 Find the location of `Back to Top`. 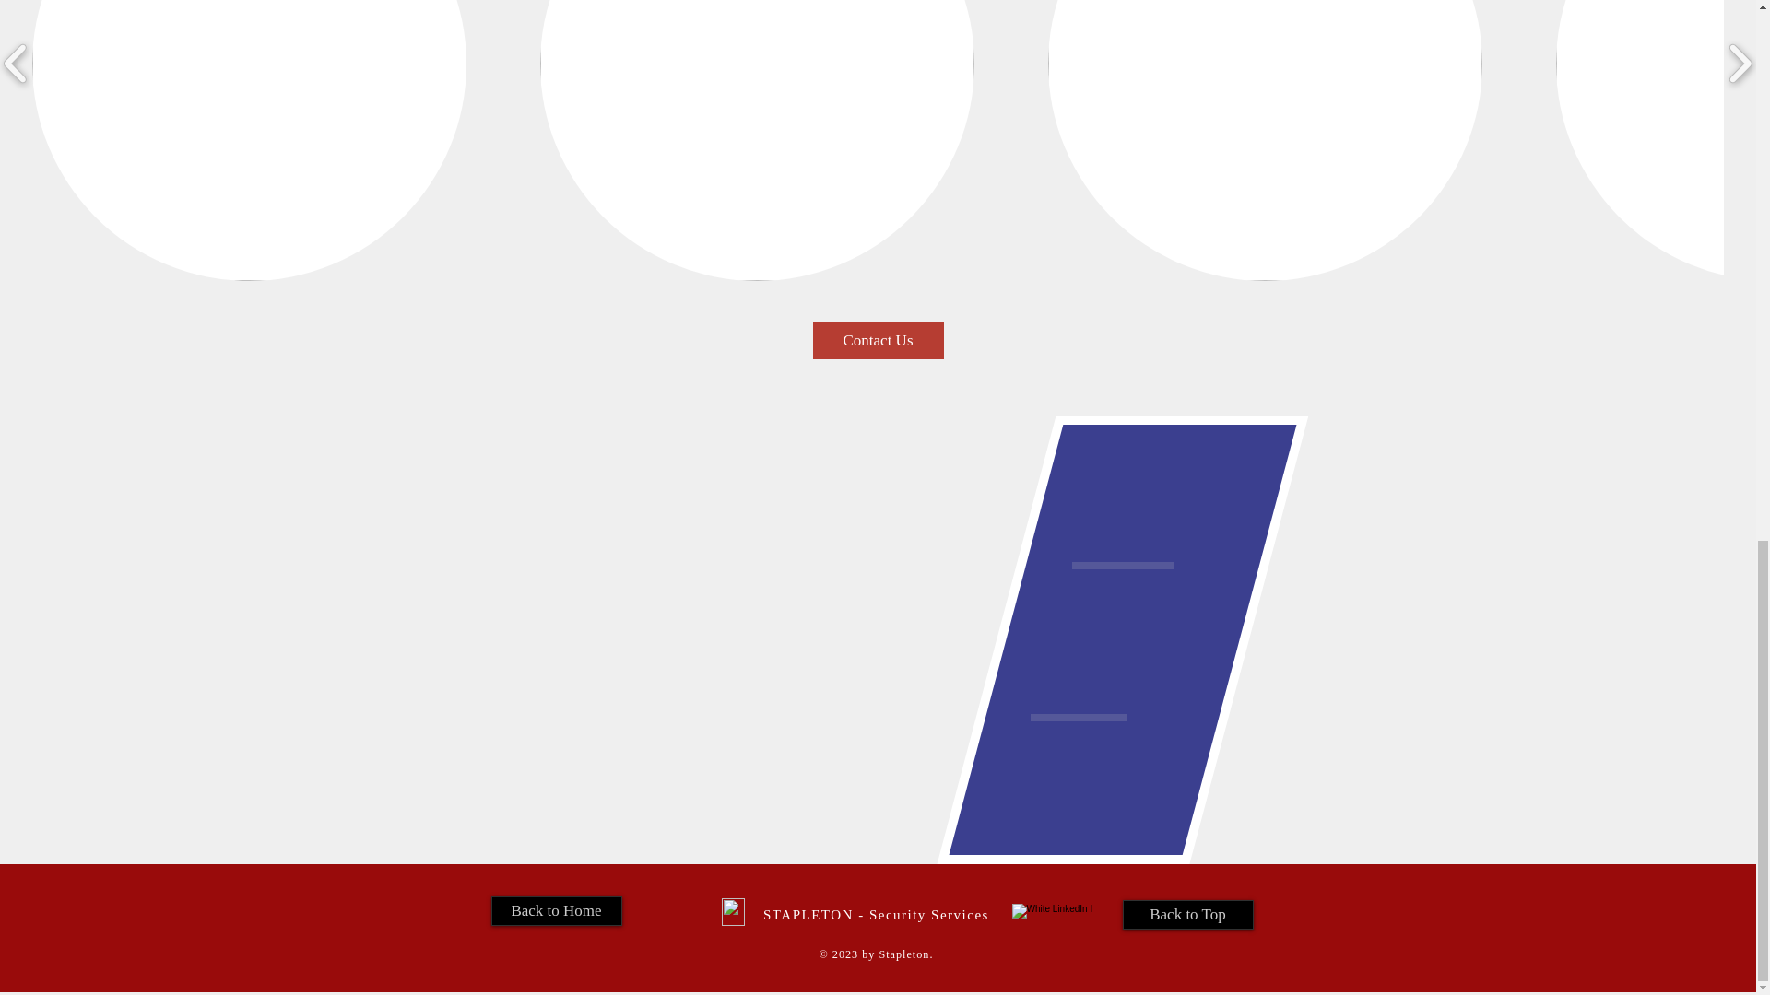

Back to Top is located at coordinates (1187, 914).